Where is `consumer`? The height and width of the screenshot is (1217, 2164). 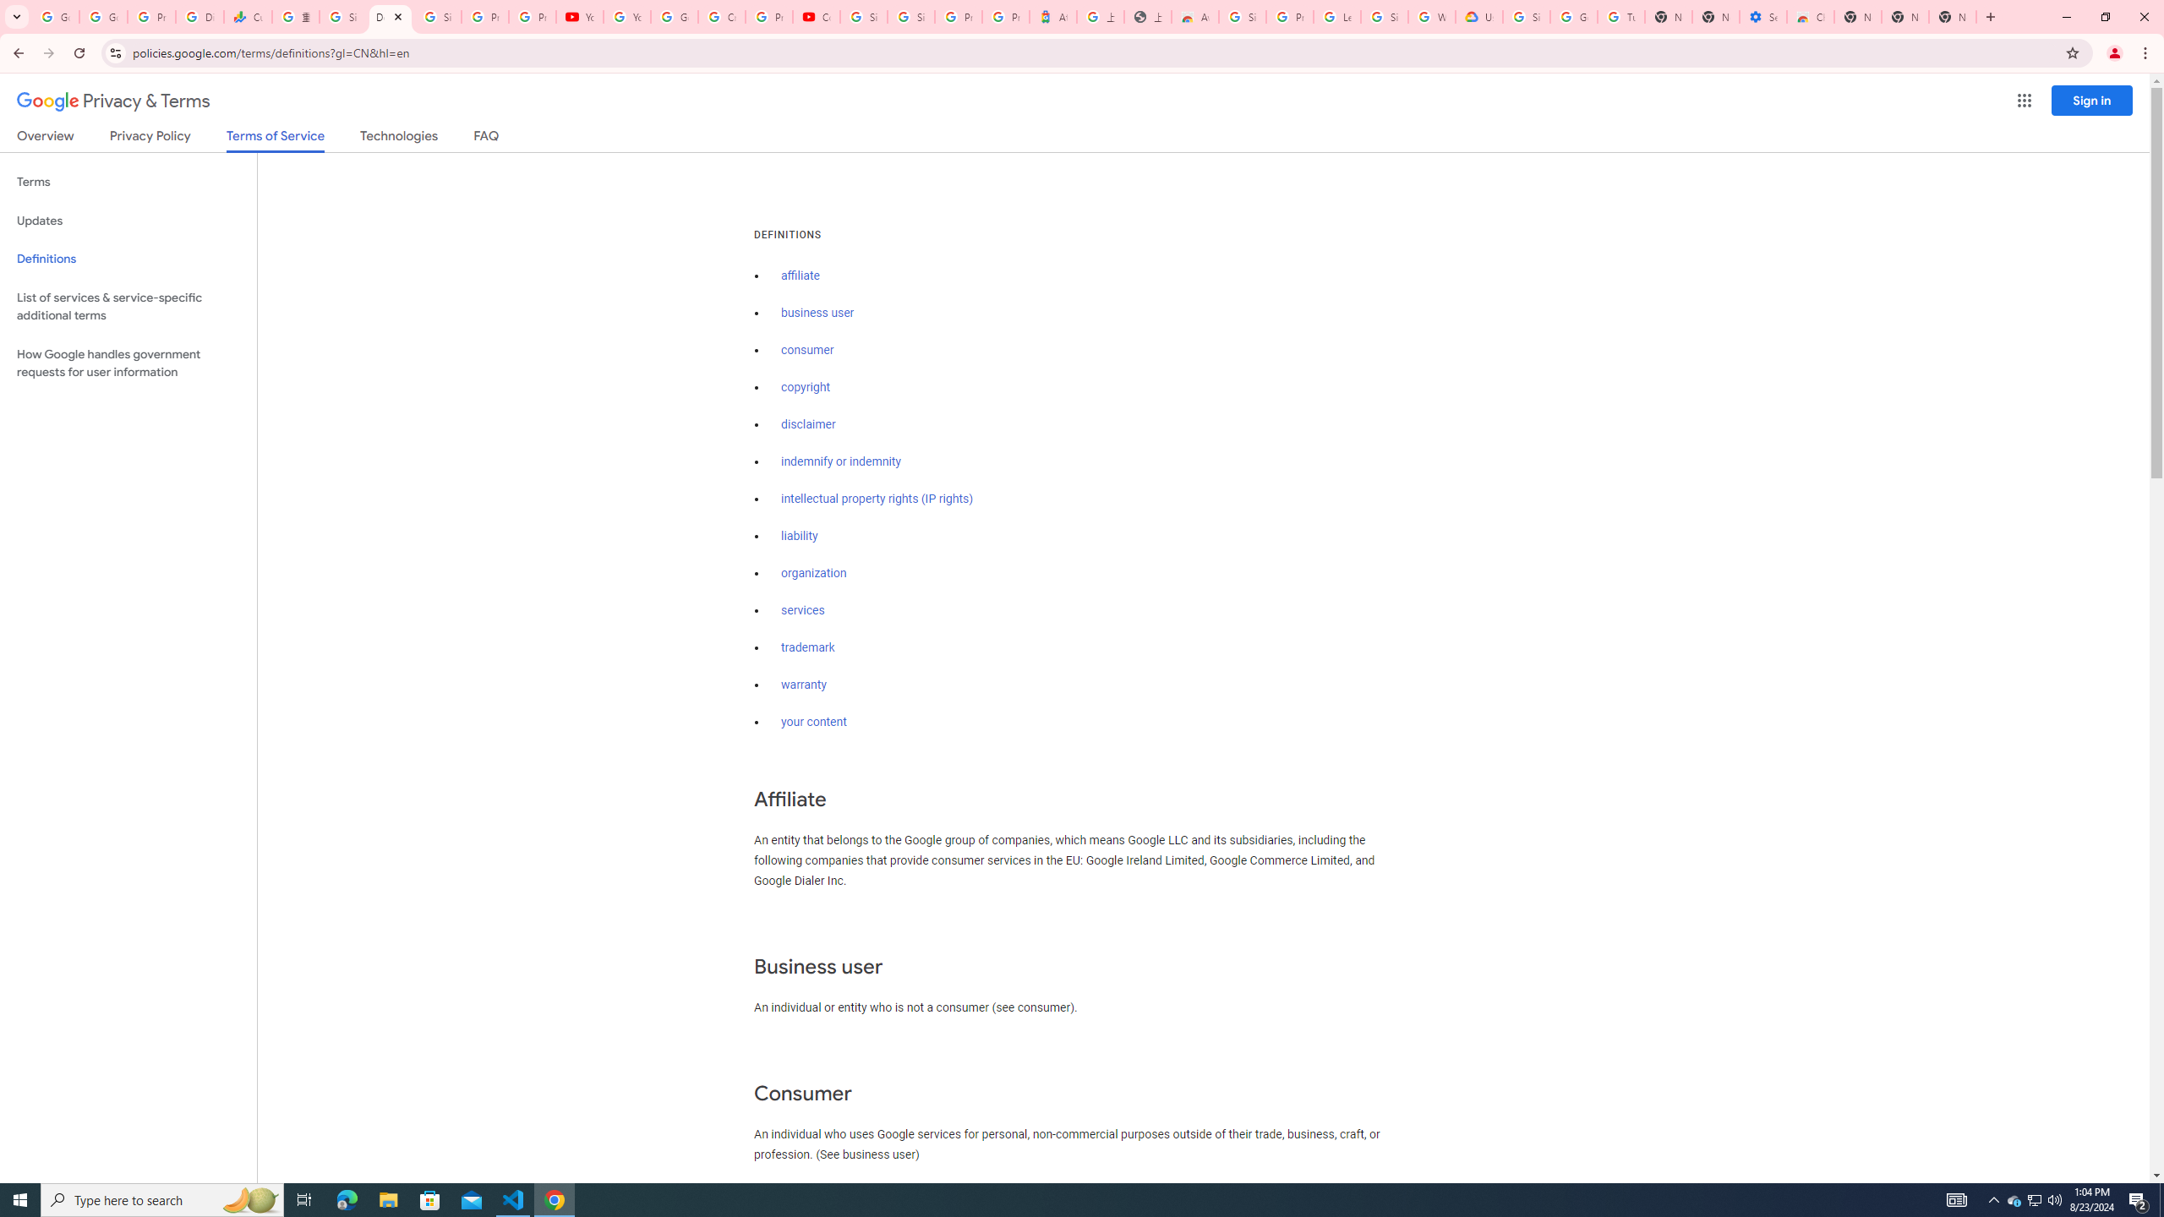
consumer is located at coordinates (808, 350).